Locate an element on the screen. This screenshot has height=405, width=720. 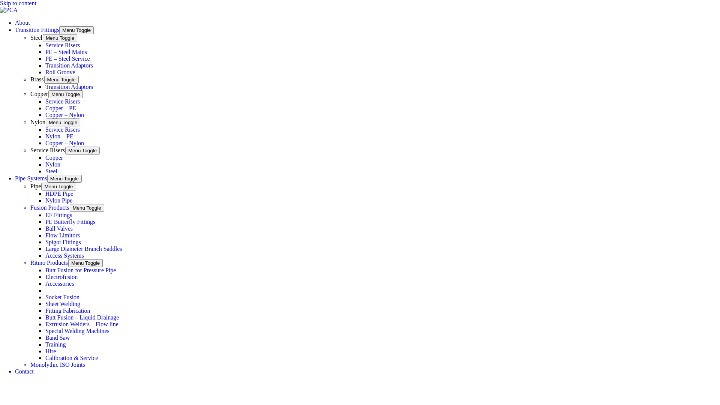
Transition Adaptors is located at coordinates (69, 87).